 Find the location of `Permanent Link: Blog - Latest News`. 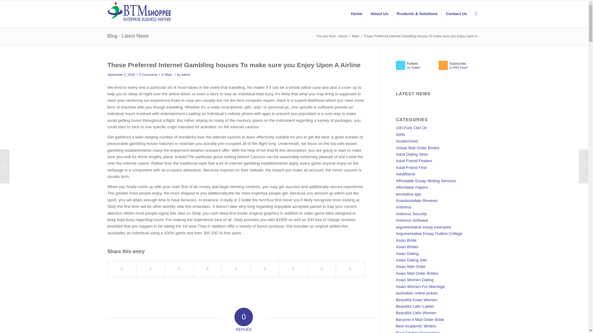

Permanent Link: Blog - Latest News is located at coordinates (128, 36).